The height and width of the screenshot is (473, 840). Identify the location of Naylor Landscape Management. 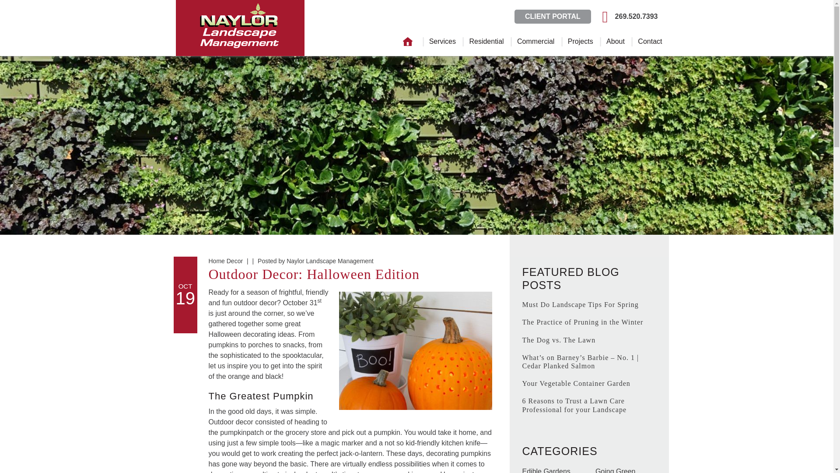
(329, 261).